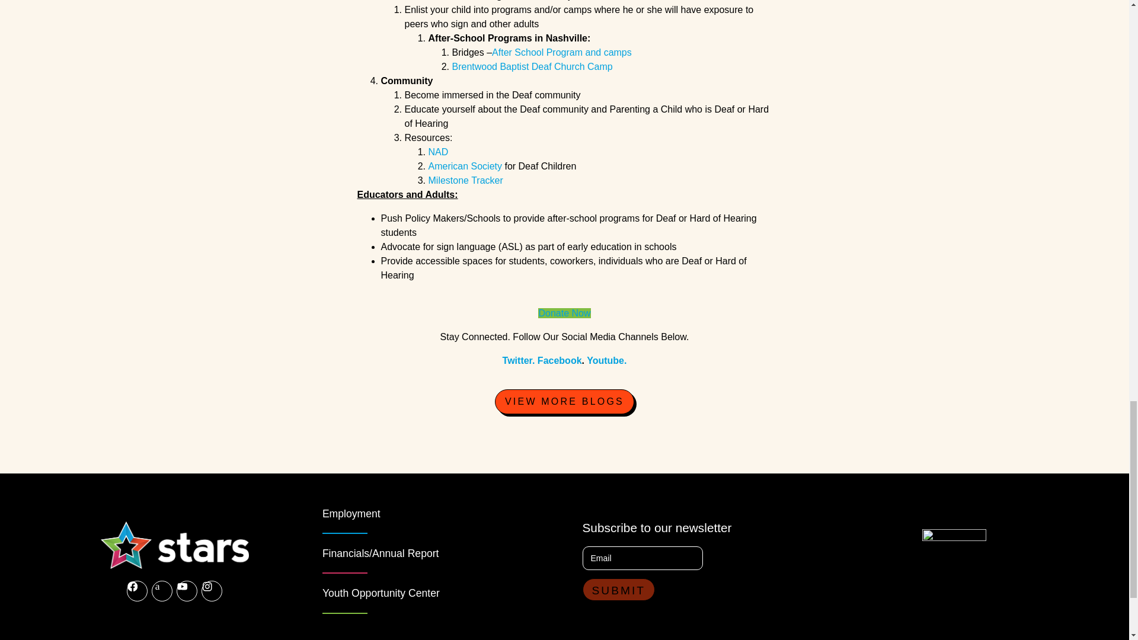 The height and width of the screenshot is (640, 1138). I want to click on Youth Opportunity Center, so click(381, 593).